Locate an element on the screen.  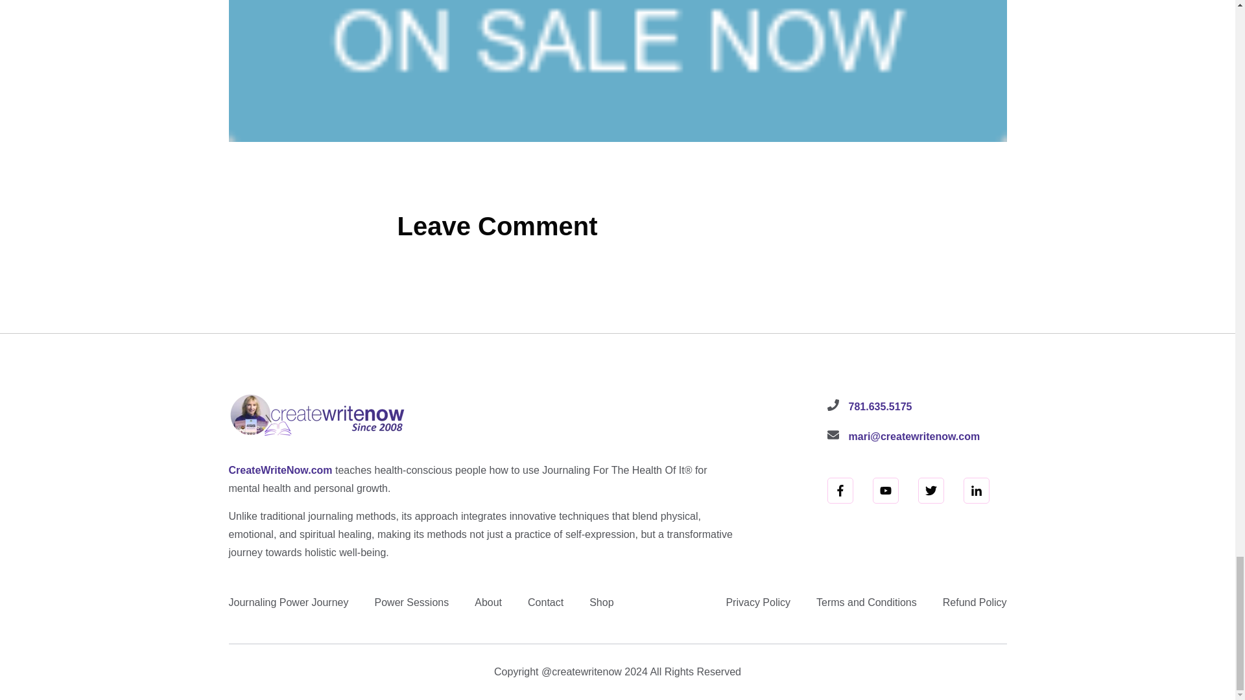
Follow us on LinkedIn is located at coordinates (977, 490).